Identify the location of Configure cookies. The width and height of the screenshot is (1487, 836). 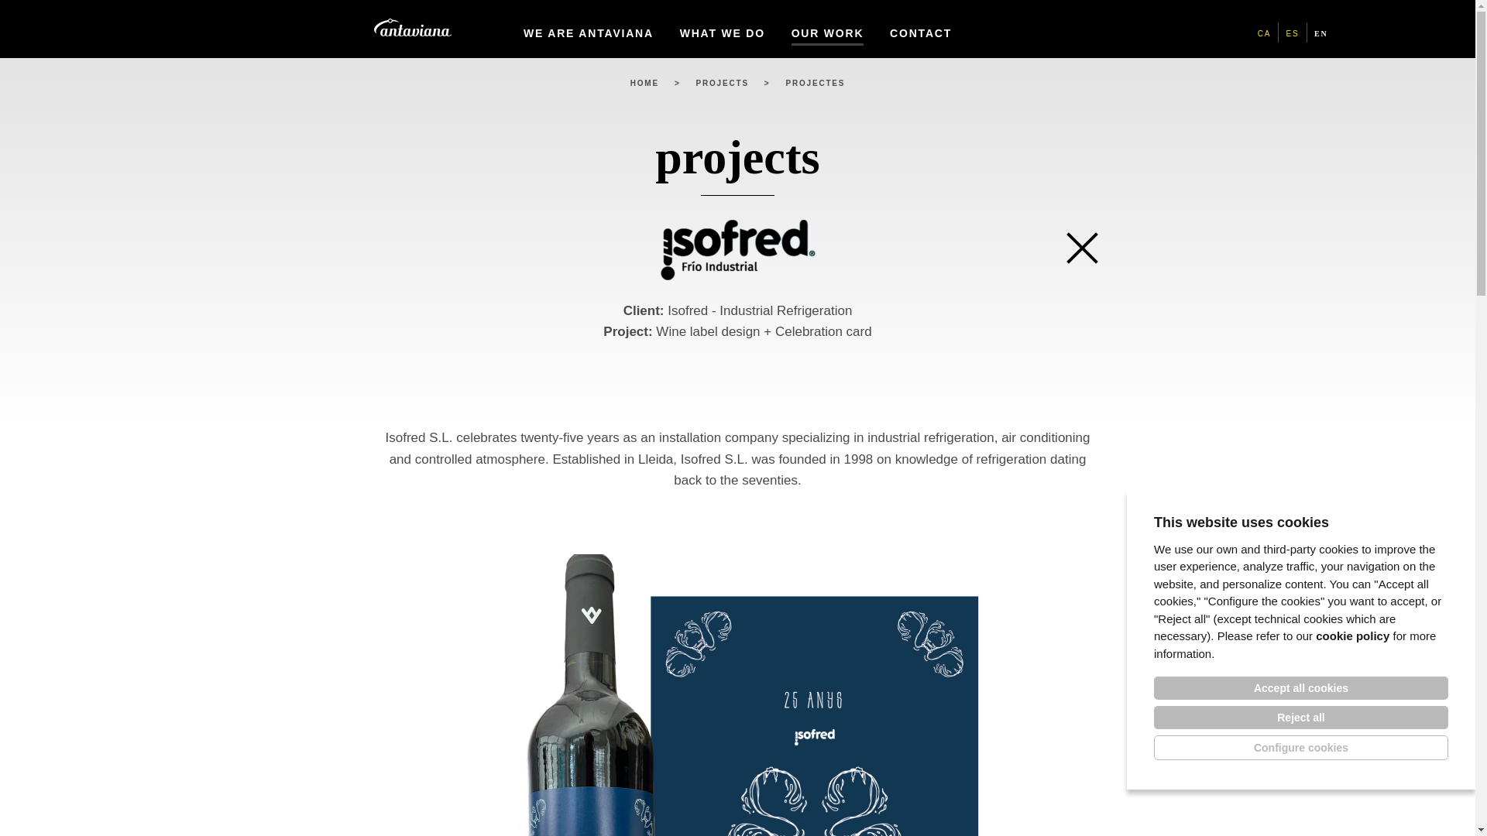
(1301, 748).